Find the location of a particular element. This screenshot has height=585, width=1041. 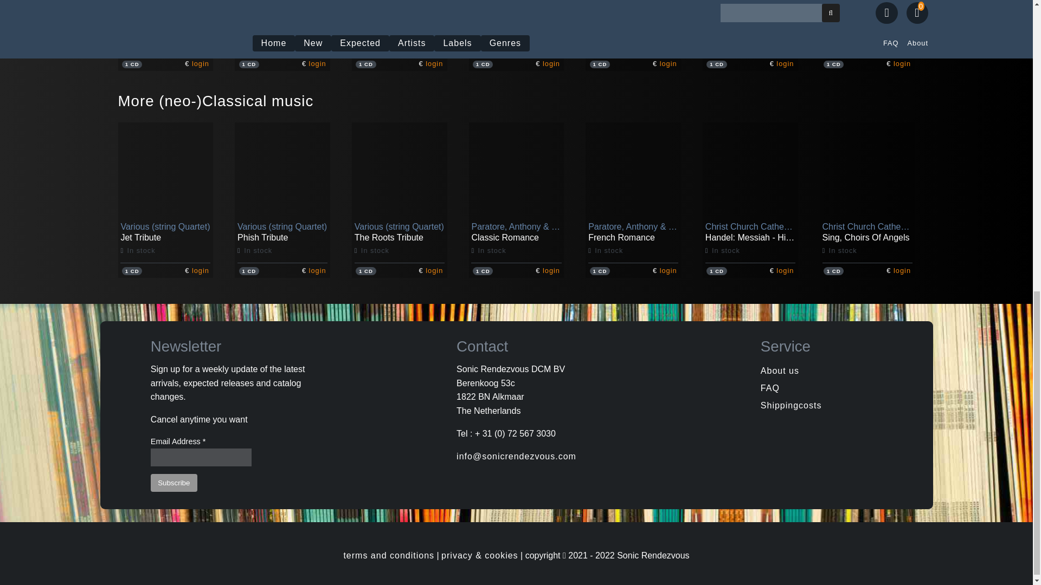

login is located at coordinates (200, 64).